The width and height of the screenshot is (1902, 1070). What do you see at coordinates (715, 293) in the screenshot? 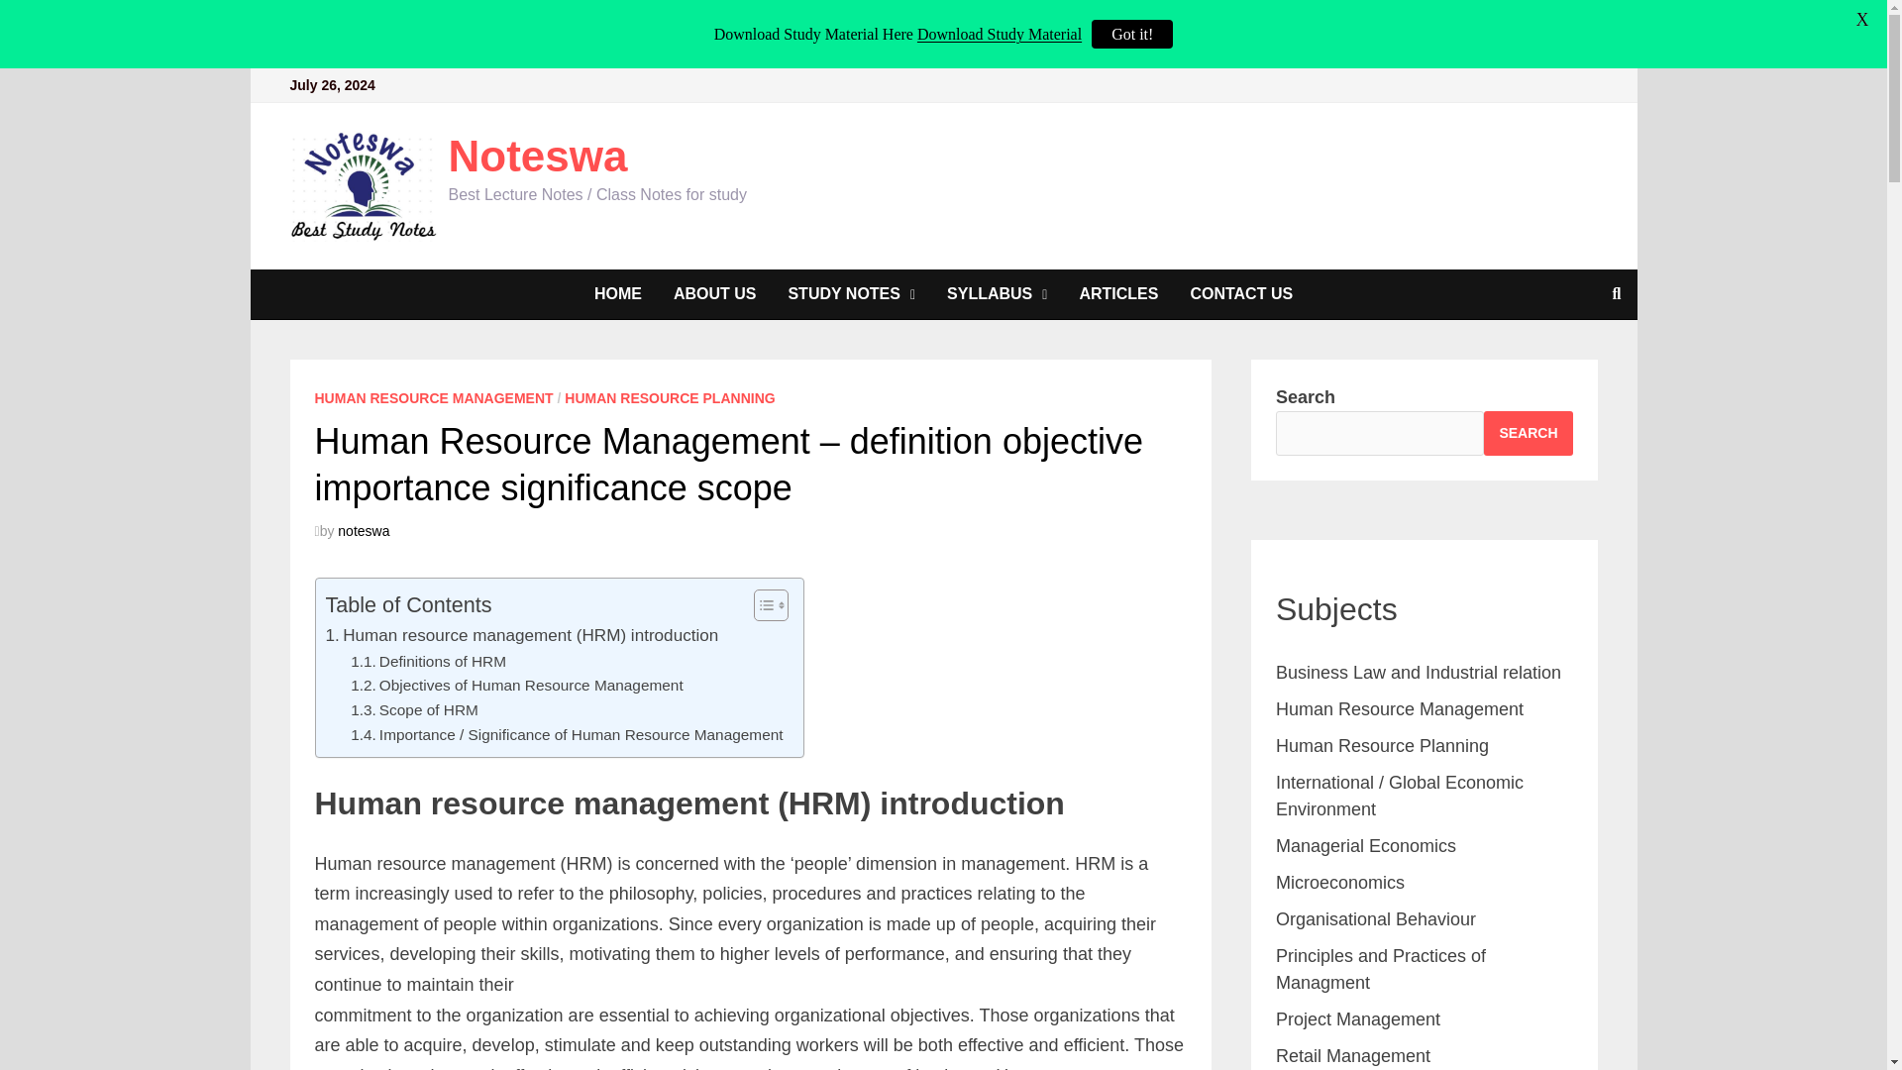
I see `ABOUT US` at bounding box center [715, 293].